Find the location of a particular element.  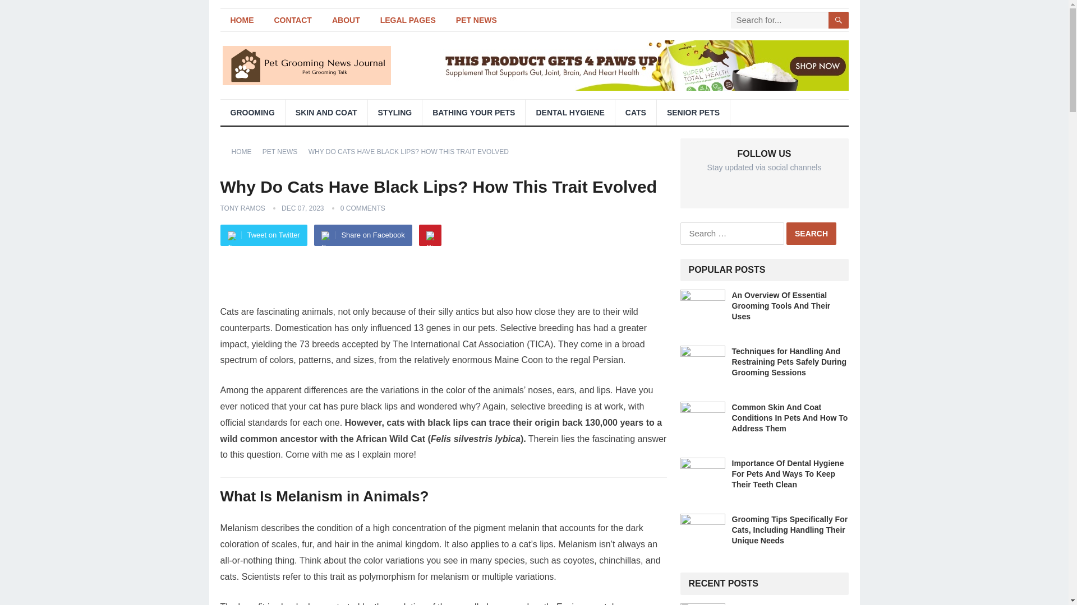

Share on Facebook is located at coordinates (362, 235).